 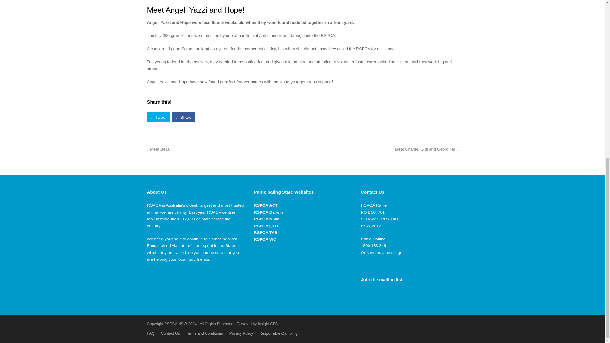 I want to click on FAQ, so click(x=151, y=333).